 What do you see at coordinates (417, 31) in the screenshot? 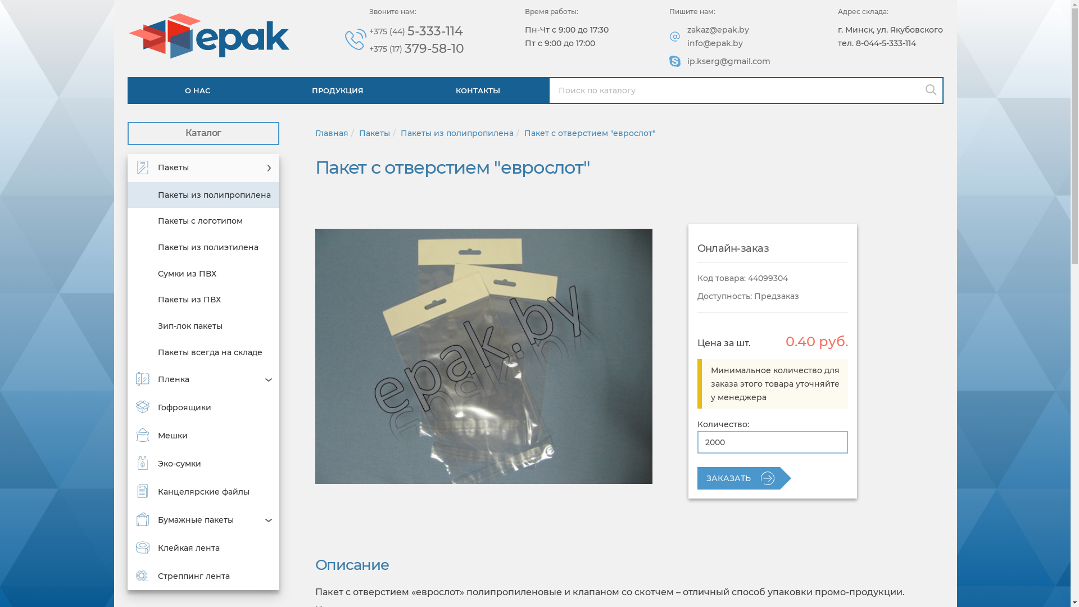
I see `+375 (44) 5-333-114` at bounding box center [417, 31].